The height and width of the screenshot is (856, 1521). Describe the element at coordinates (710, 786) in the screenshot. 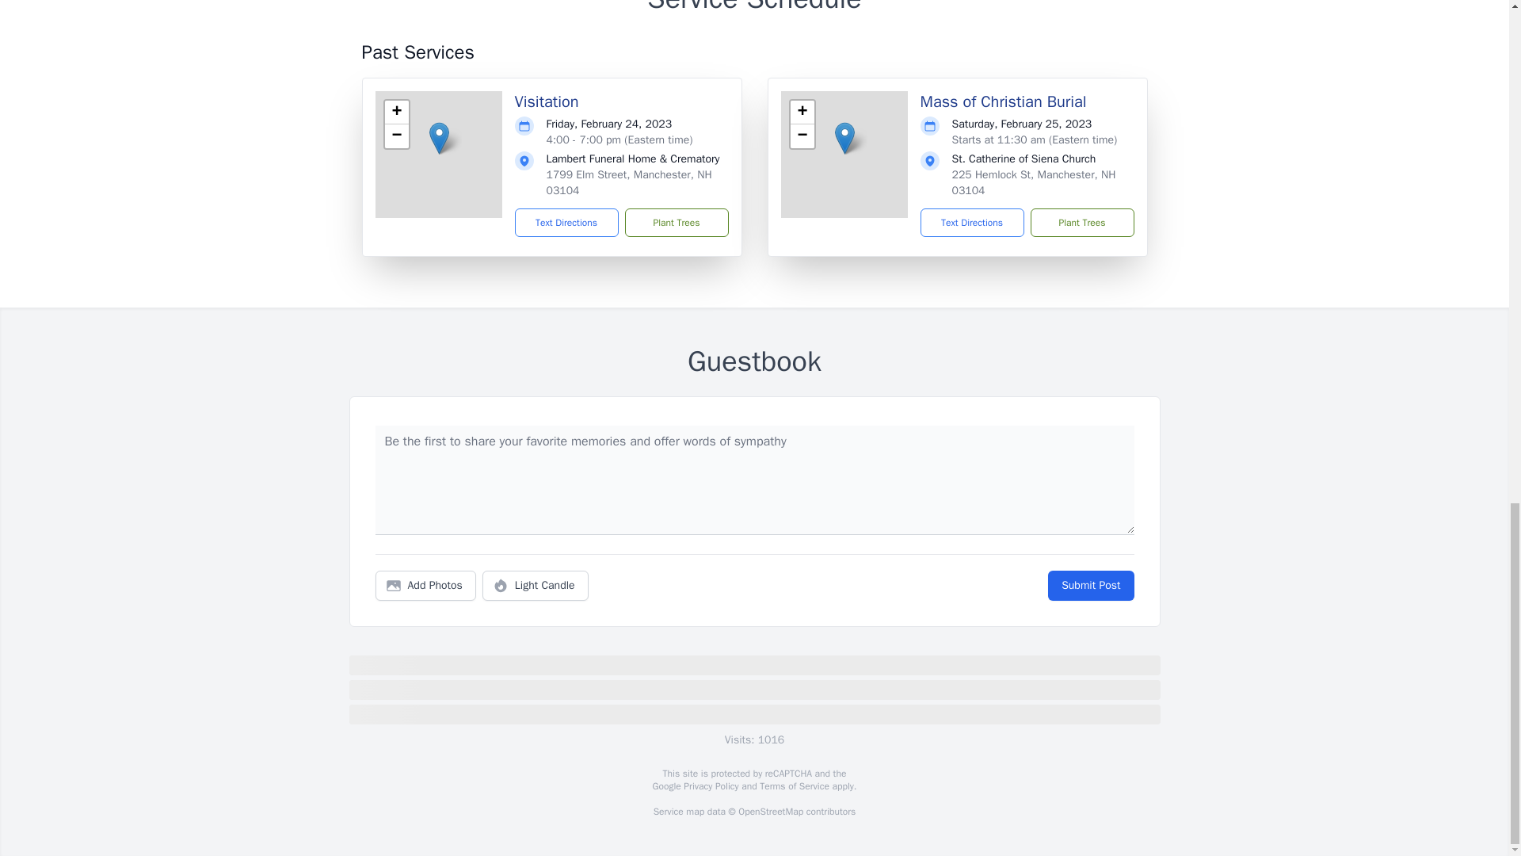

I see `Privacy Policy` at that location.